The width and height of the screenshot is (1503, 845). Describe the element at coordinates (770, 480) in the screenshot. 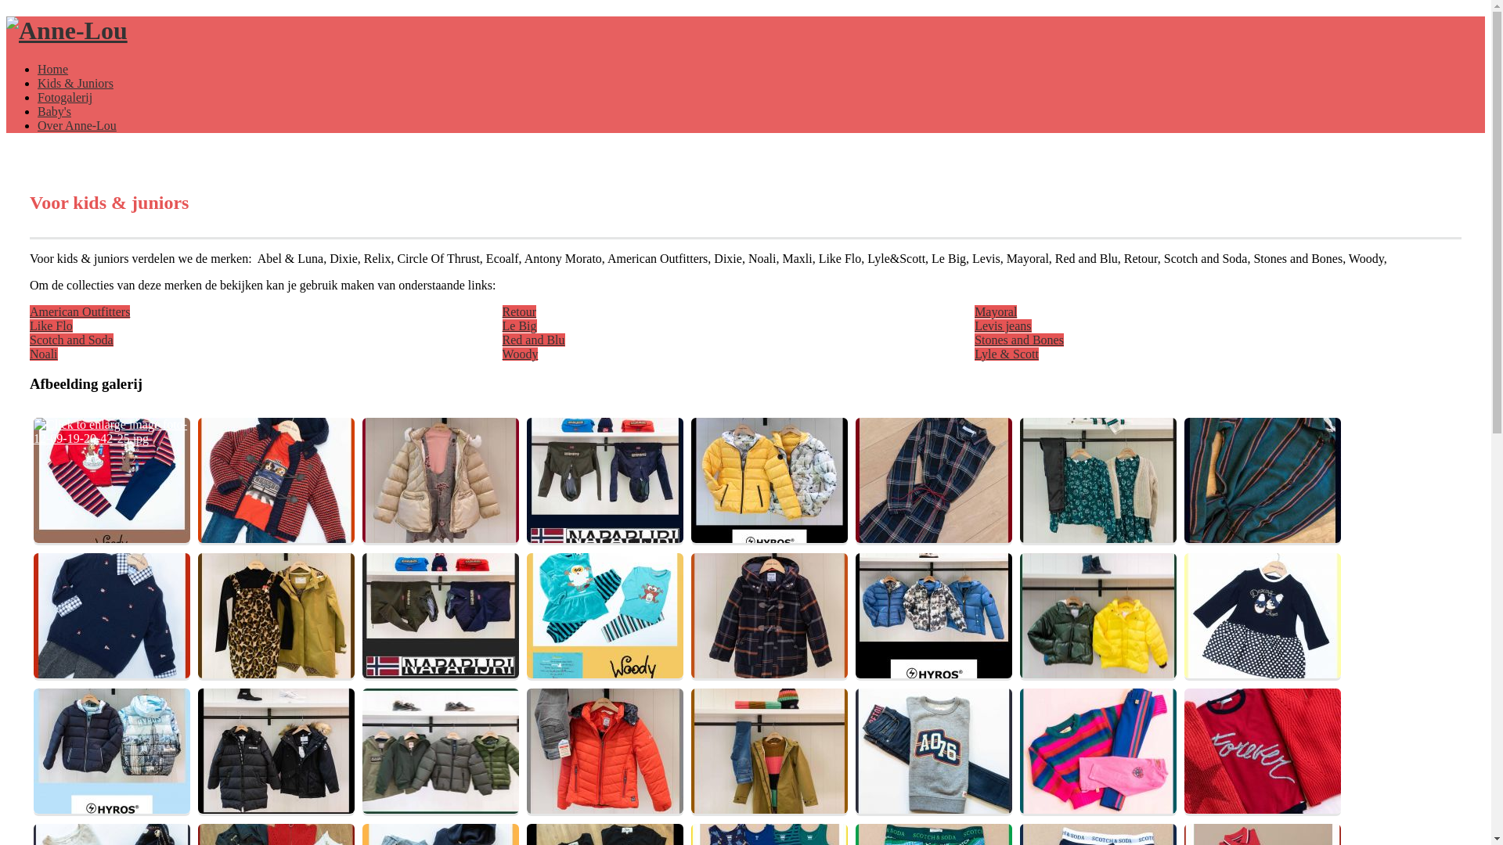

I see `Click to enlarge image foto-12-09-19-20-42-26-12.jpg` at that location.